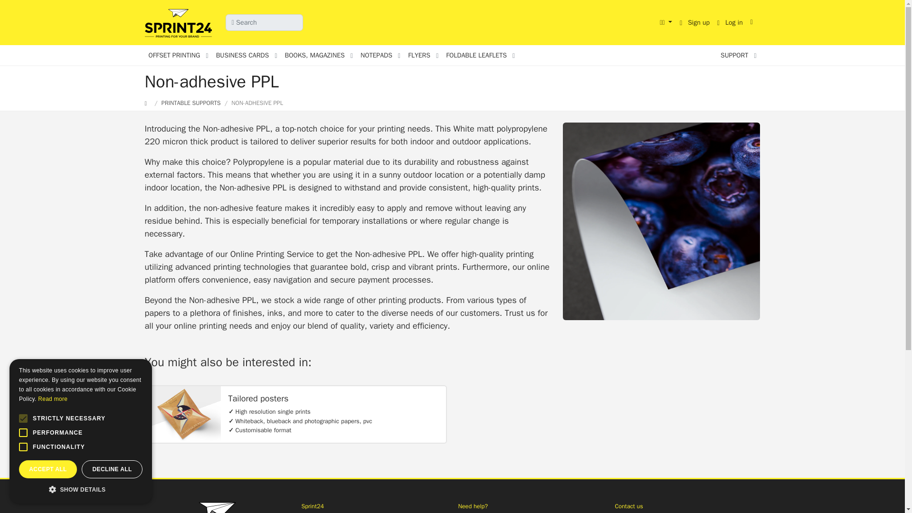 The width and height of the screenshot is (912, 513). I want to click on Sprint24, so click(180, 24).